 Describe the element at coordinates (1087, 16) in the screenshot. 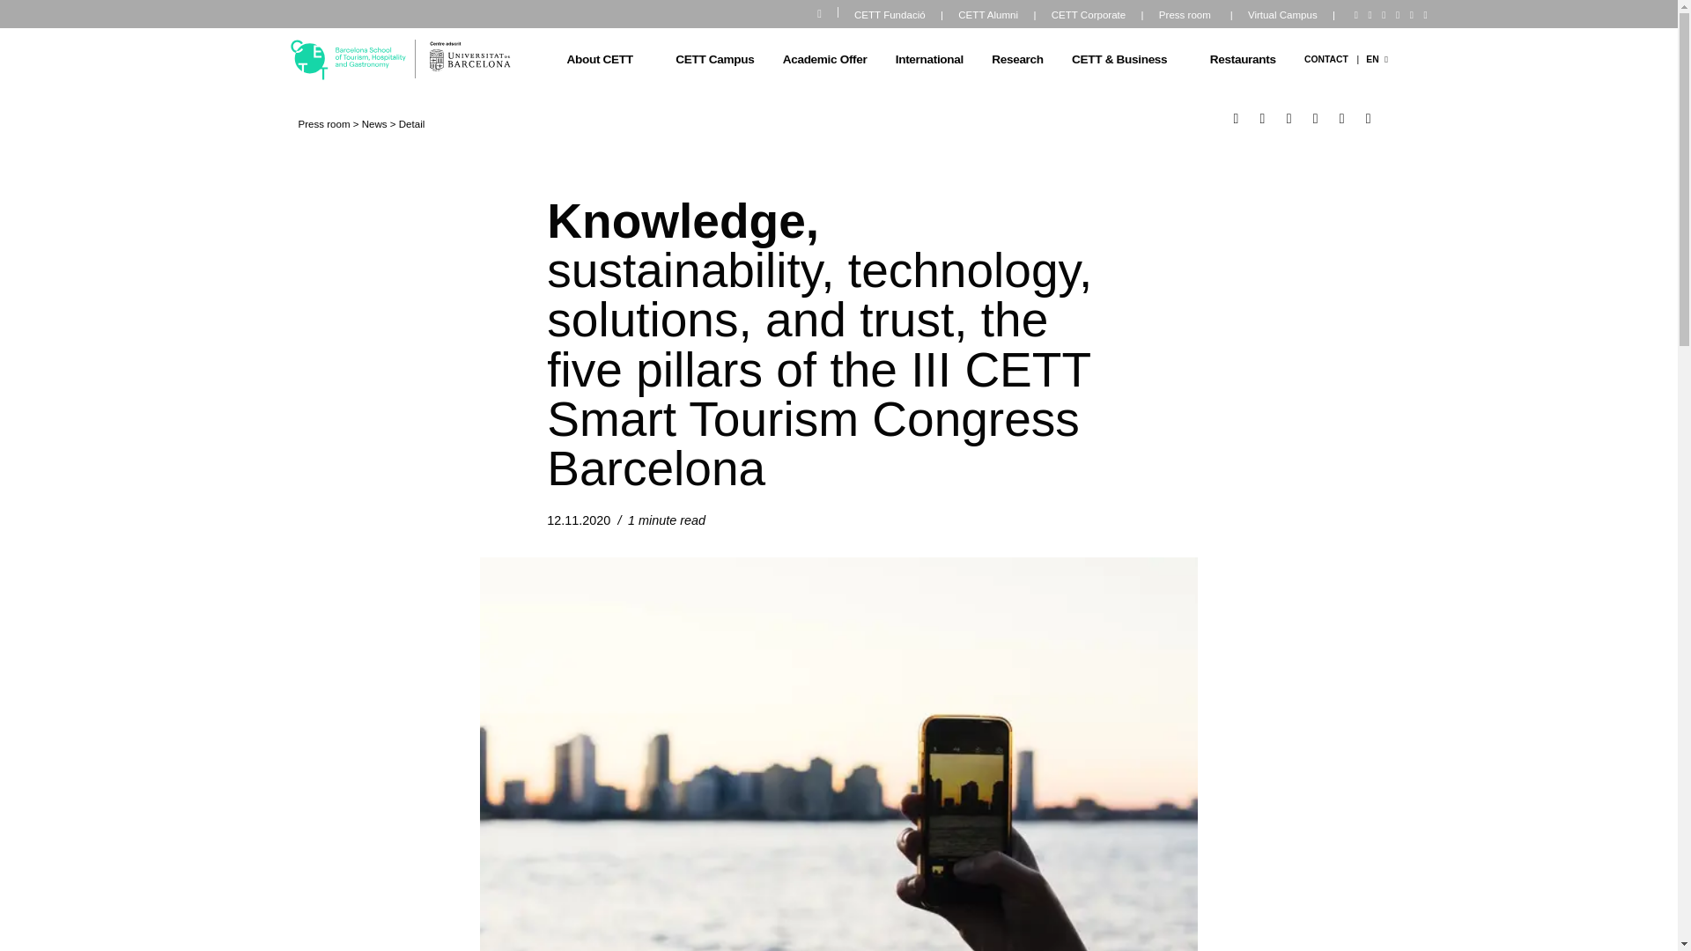

I see `CETT Corporate` at that location.